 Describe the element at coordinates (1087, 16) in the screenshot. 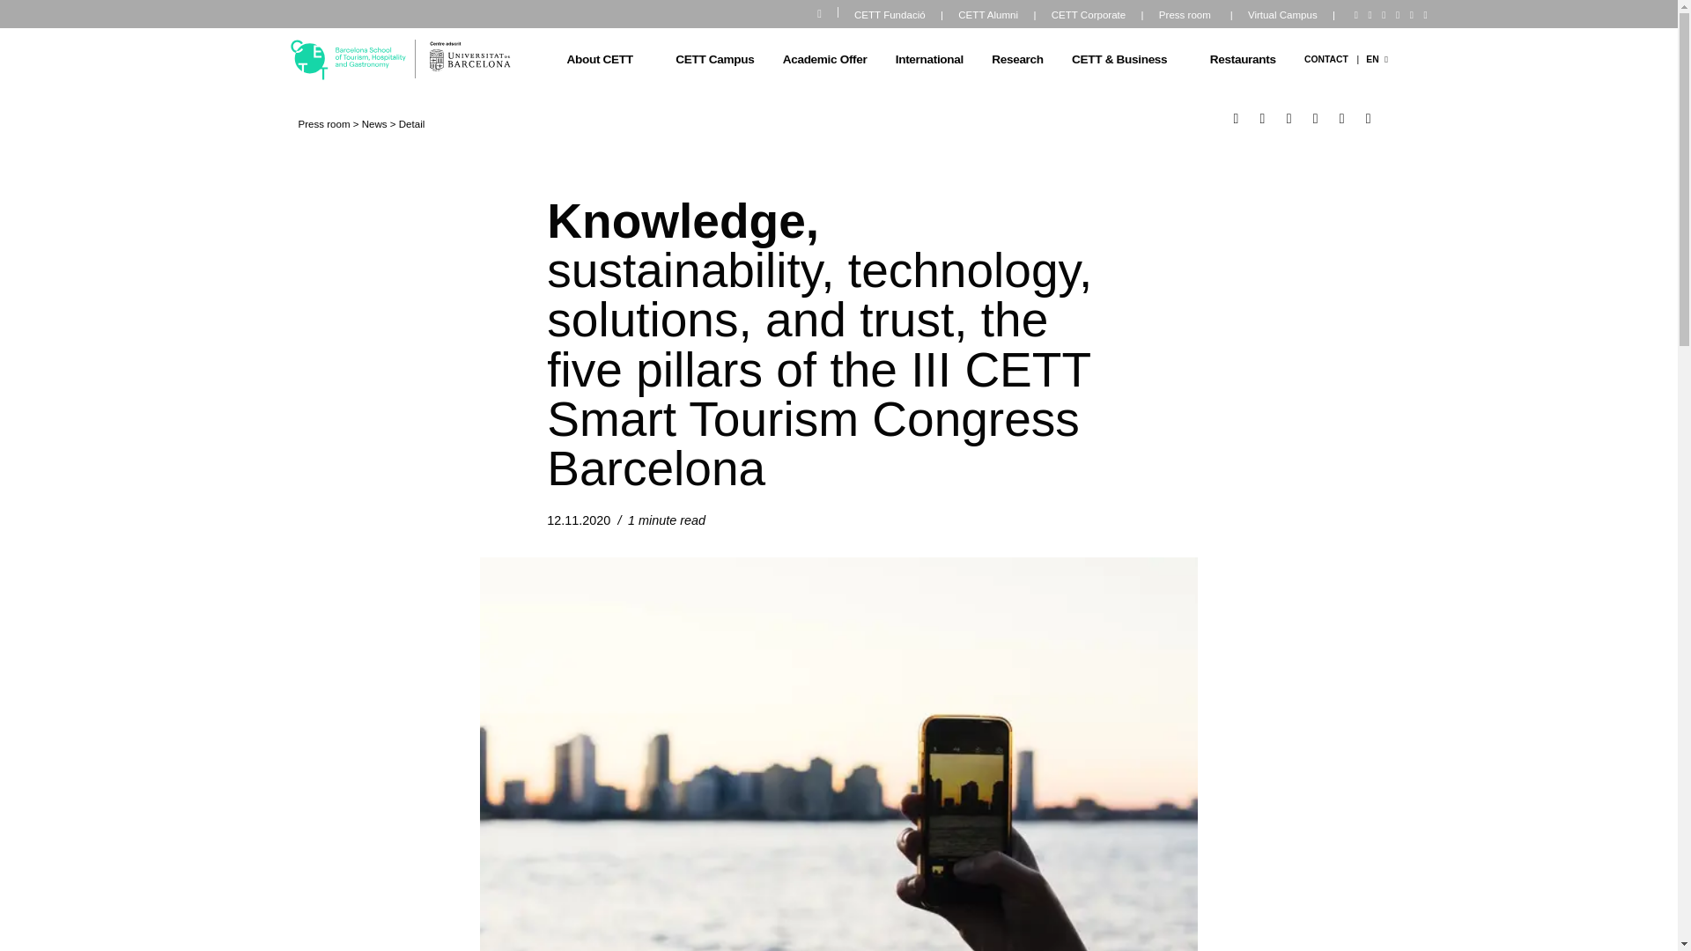

I see `CETT Corporate` at that location.